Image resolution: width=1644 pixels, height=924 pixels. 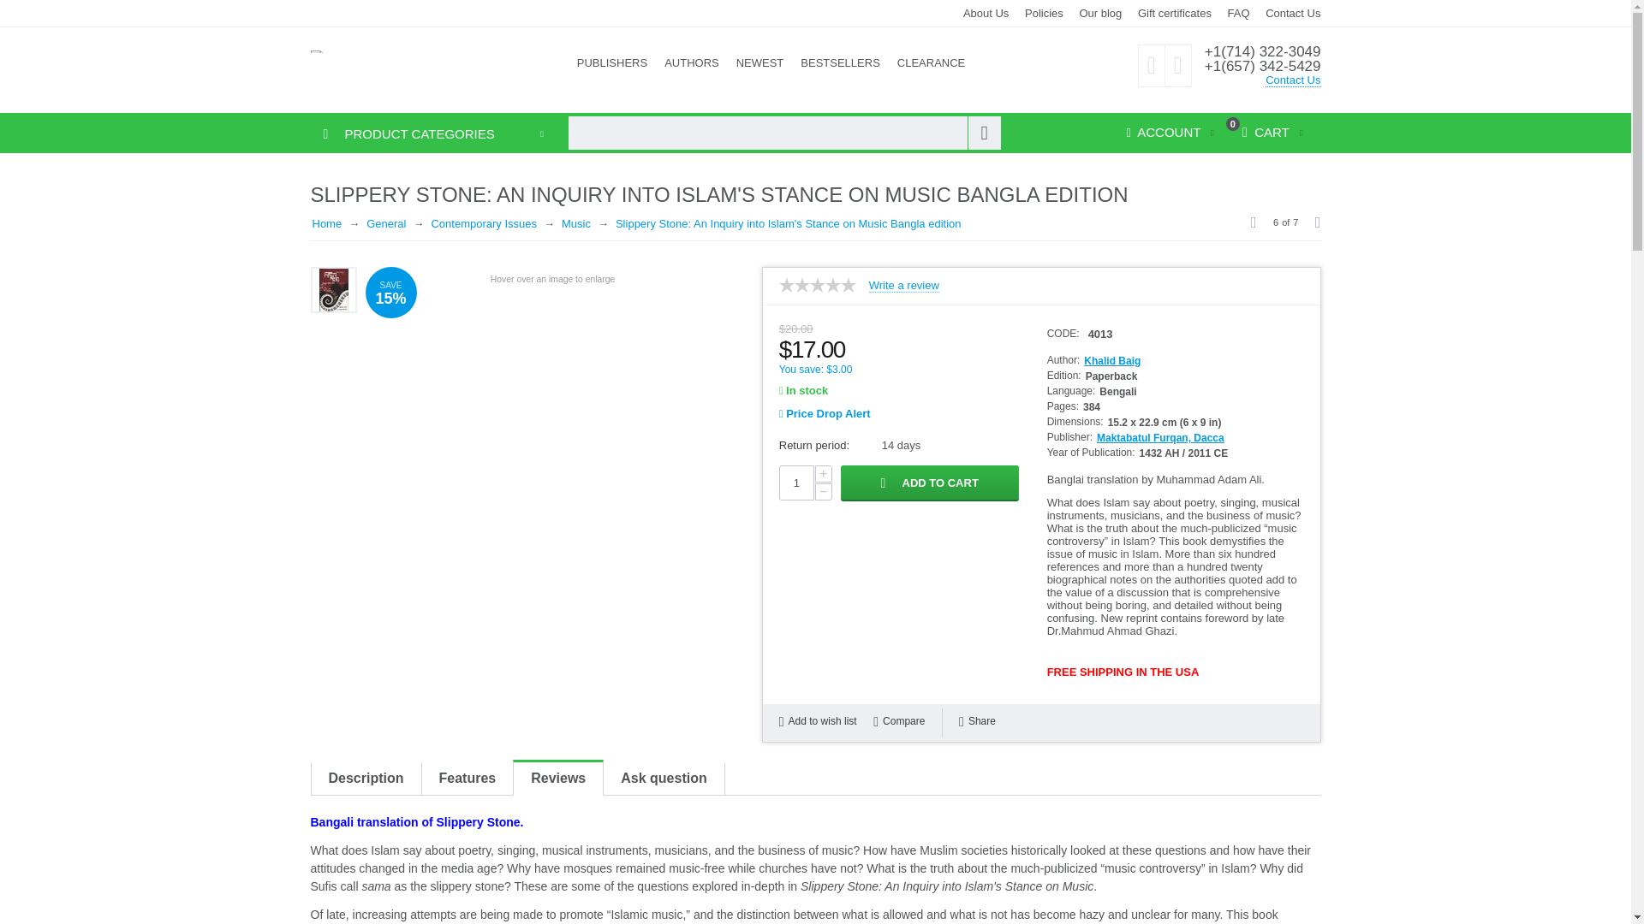 What do you see at coordinates (841, 63) in the screenshot?
I see `BESTSELLERS` at bounding box center [841, 63].